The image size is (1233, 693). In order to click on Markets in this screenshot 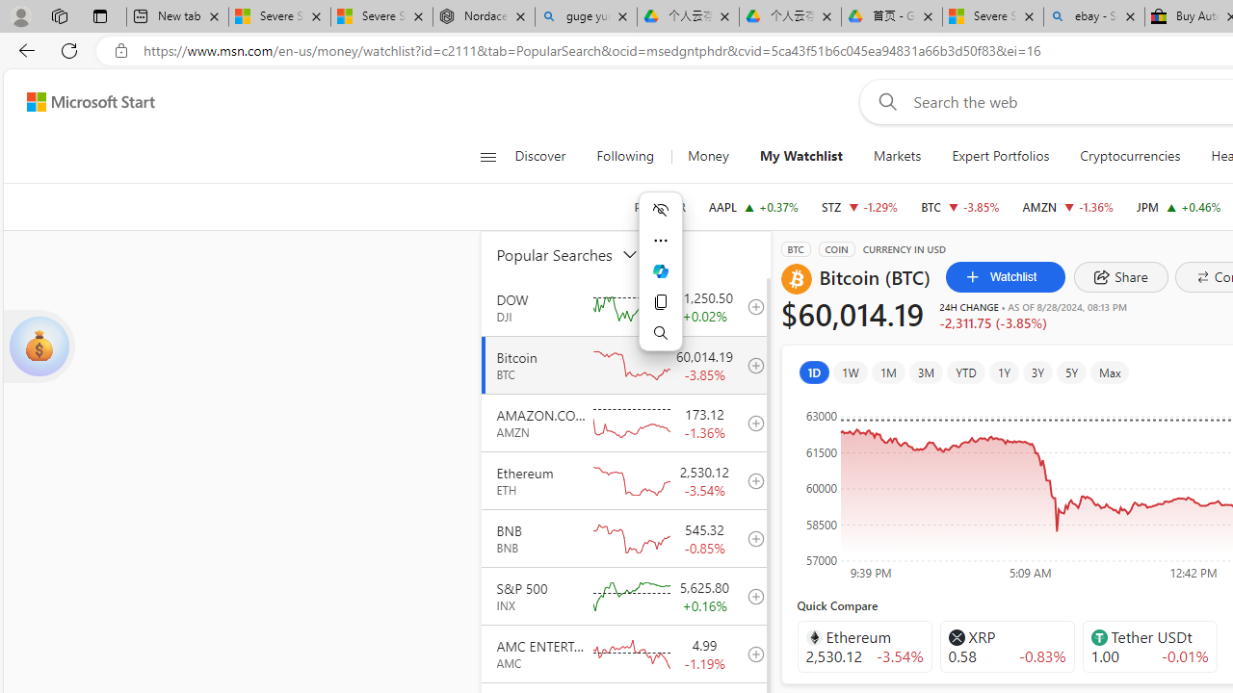, I will do `click(898, 156)`.